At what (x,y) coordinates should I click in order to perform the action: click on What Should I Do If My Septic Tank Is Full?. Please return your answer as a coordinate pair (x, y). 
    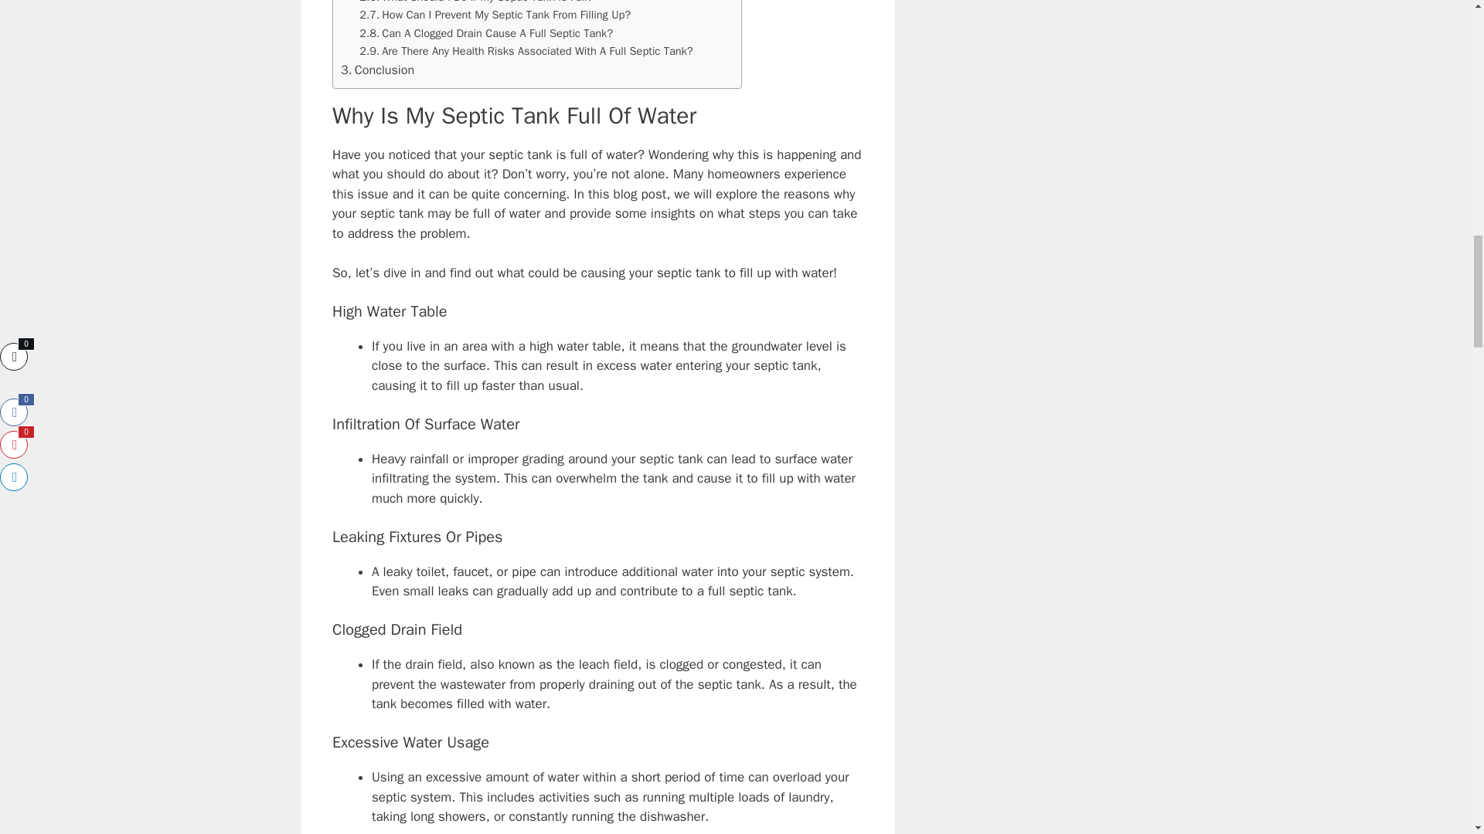
    Looking at the image, I should click on (475, 3).